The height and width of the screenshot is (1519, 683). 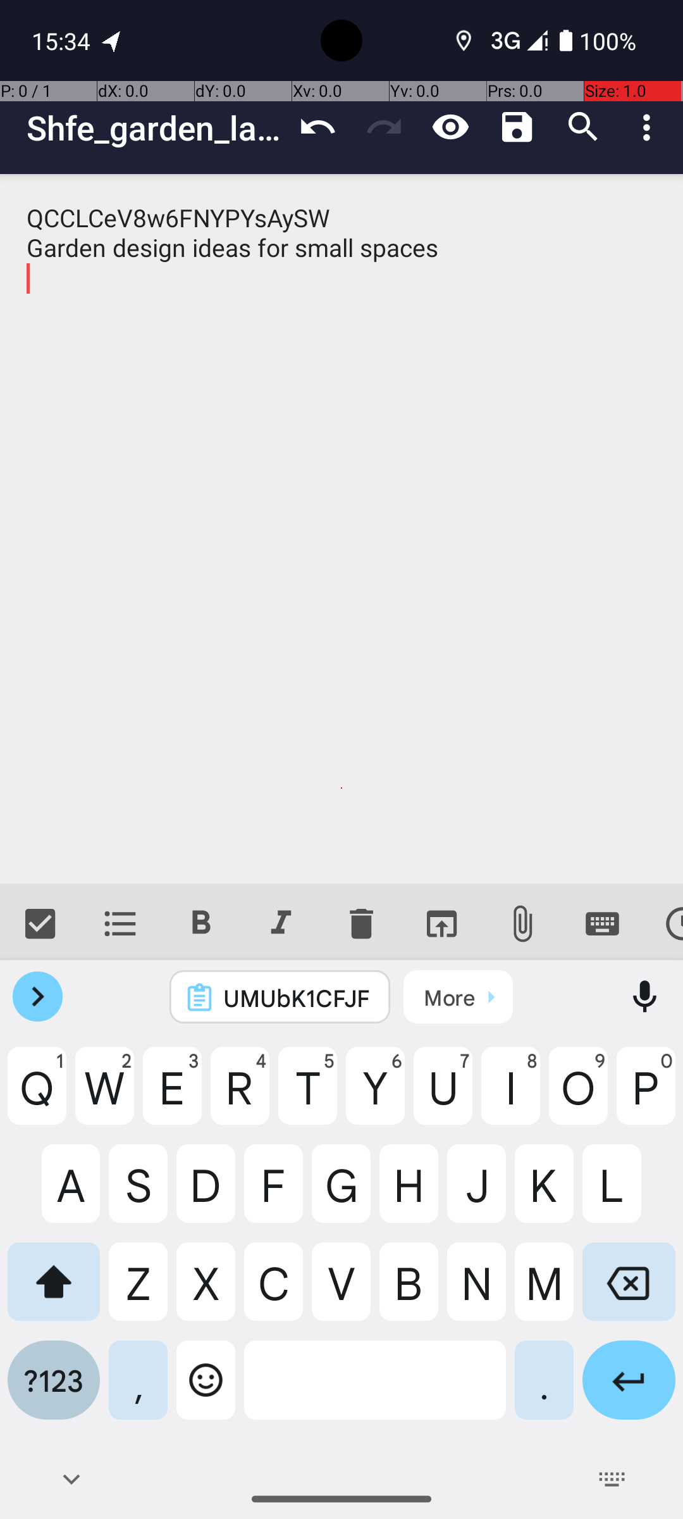 I want to click on Y, so click(x=376, y=1096).